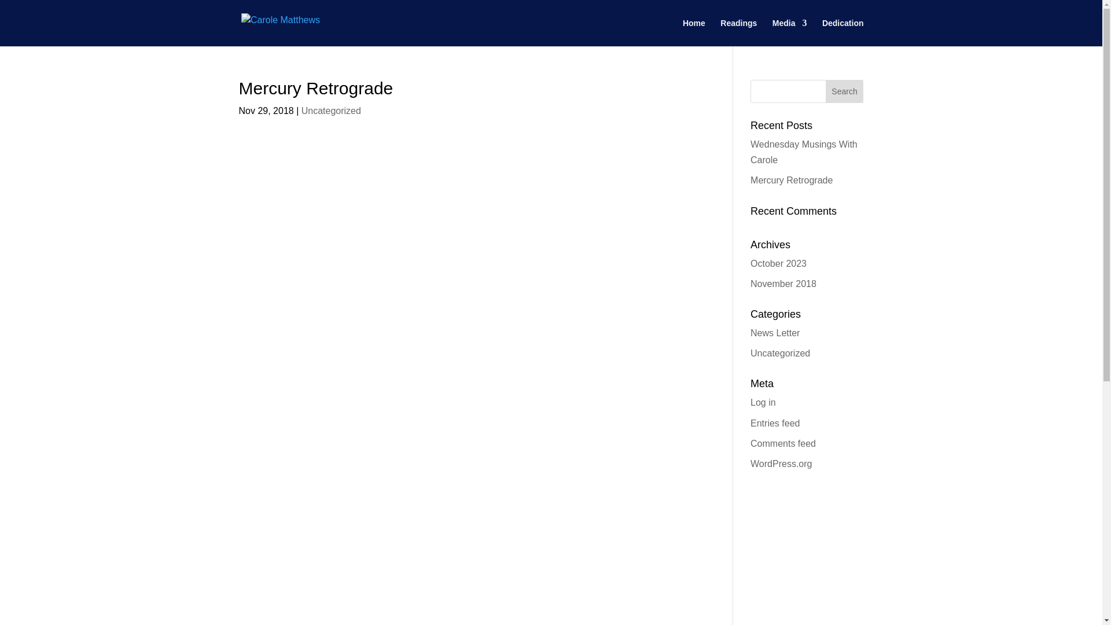 The height and width of the screenshot is (625, 1111). Describe the element at coordinates (783, 284) in the screenshot. I see `November 2018` at that location.